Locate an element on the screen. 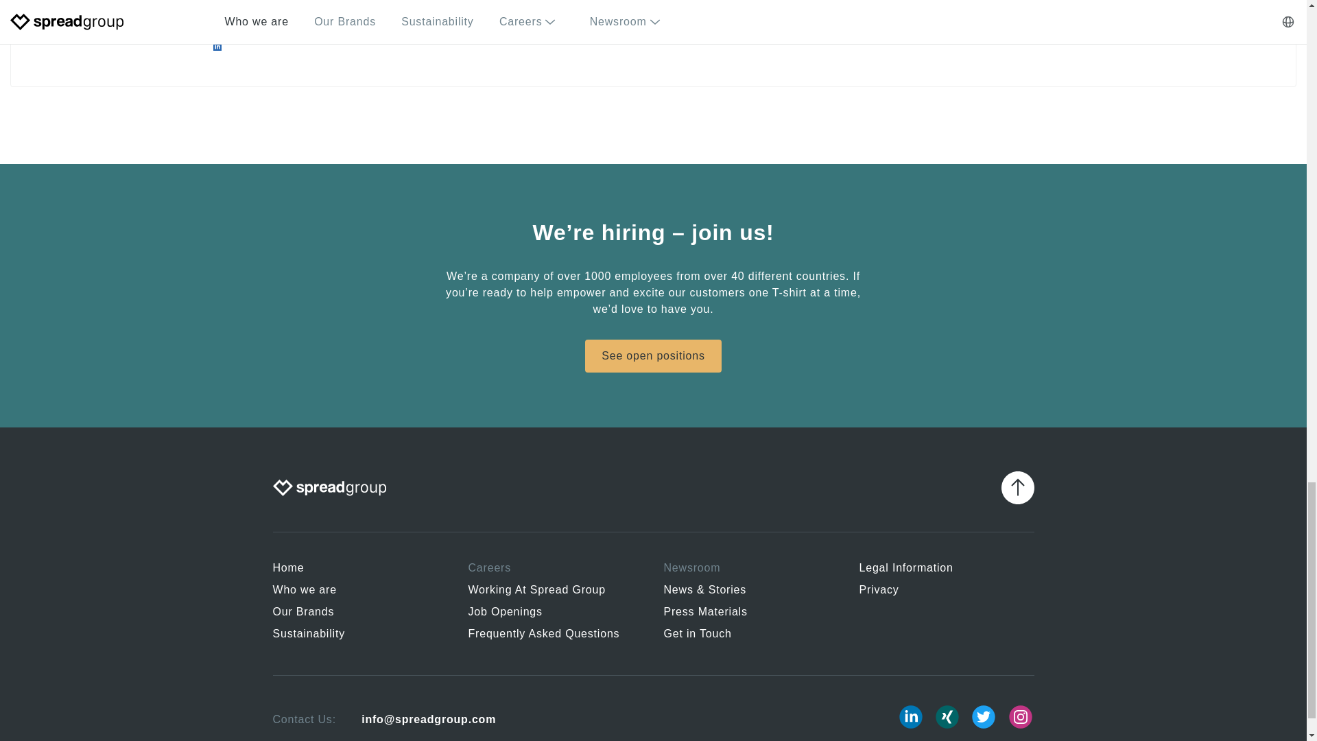 The width and height of the screenshot is (1317, 741). Legal Information is located at coordinates (946, 571).